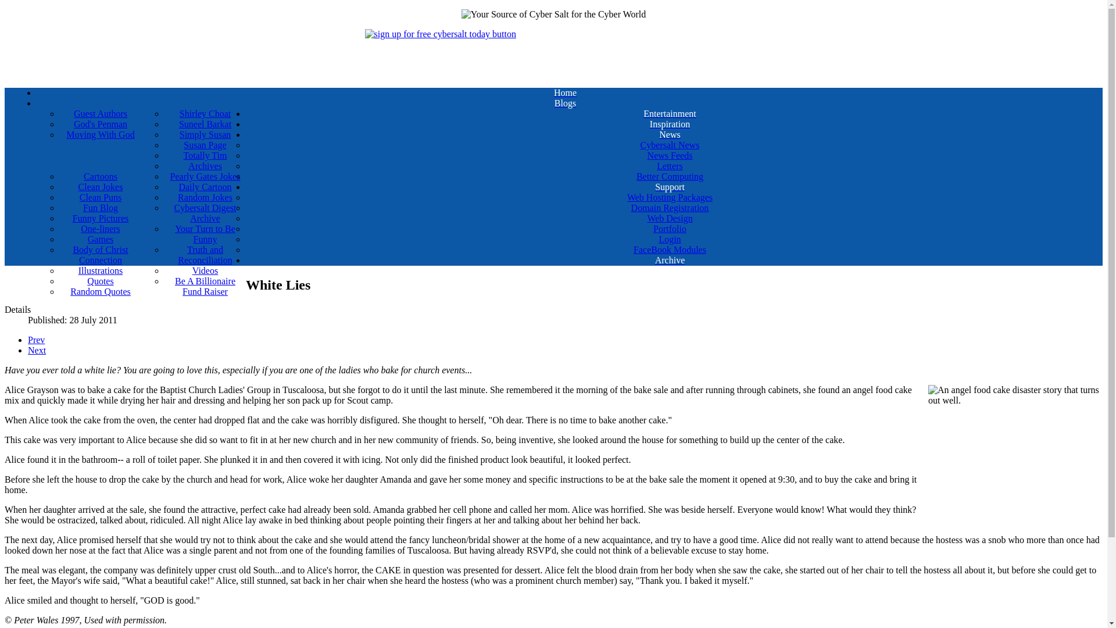 This screenshot has width=1116, height=628. I want to click on Simply Susan, so click(205, 134).